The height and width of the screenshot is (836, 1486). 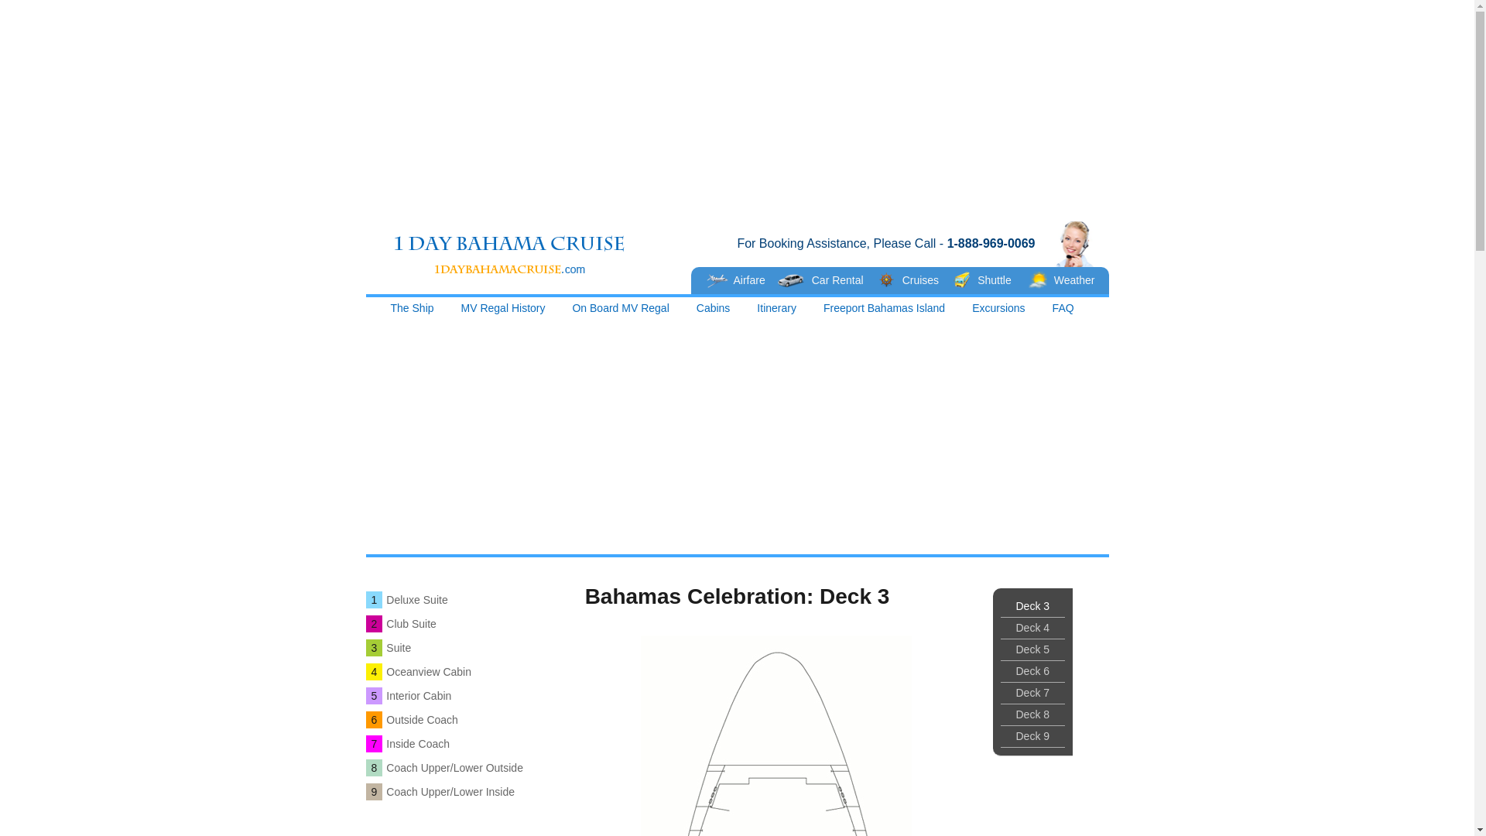 What do you see at coordinates (1032, 629) in the screenshot?
I see `Deck 4` at bounding box center [1032, 629].